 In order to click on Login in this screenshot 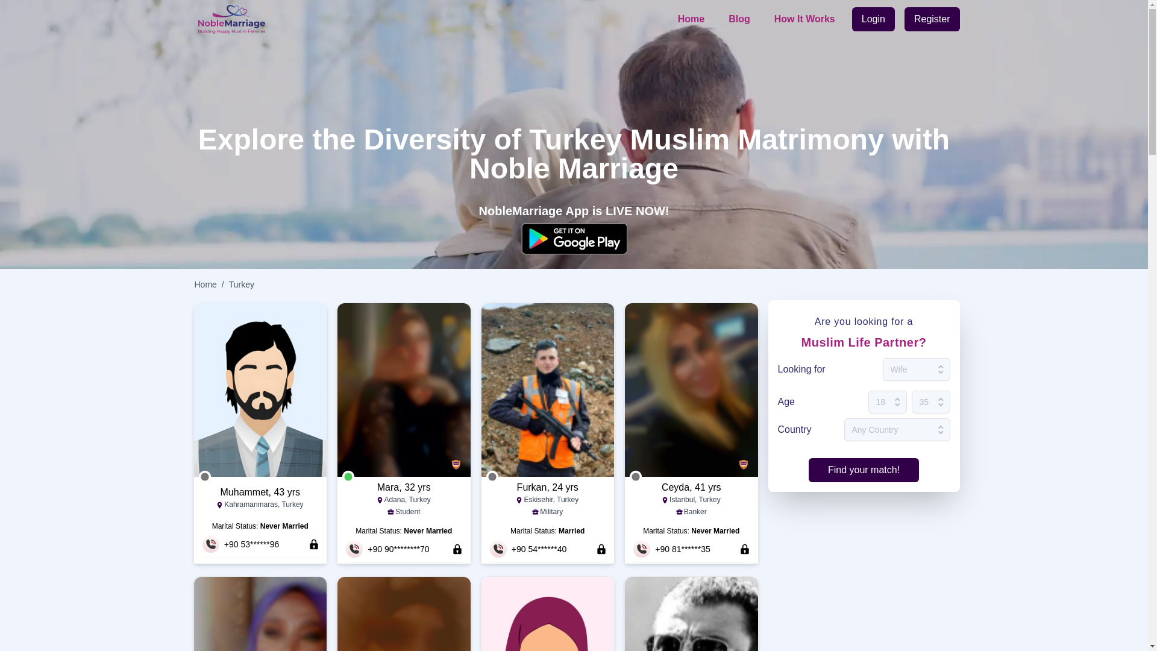, I will do `click(873, 19)`.